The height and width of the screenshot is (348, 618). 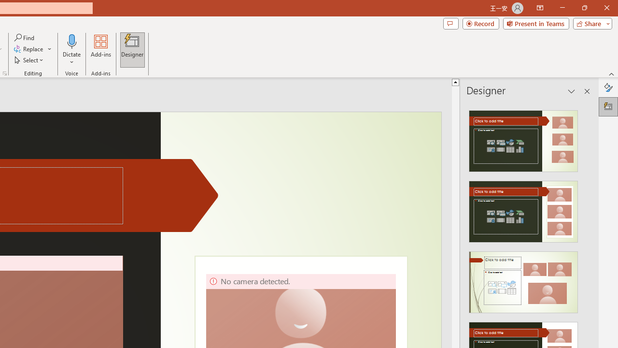 I want to click on Dictate, so click(x=72, y=41).